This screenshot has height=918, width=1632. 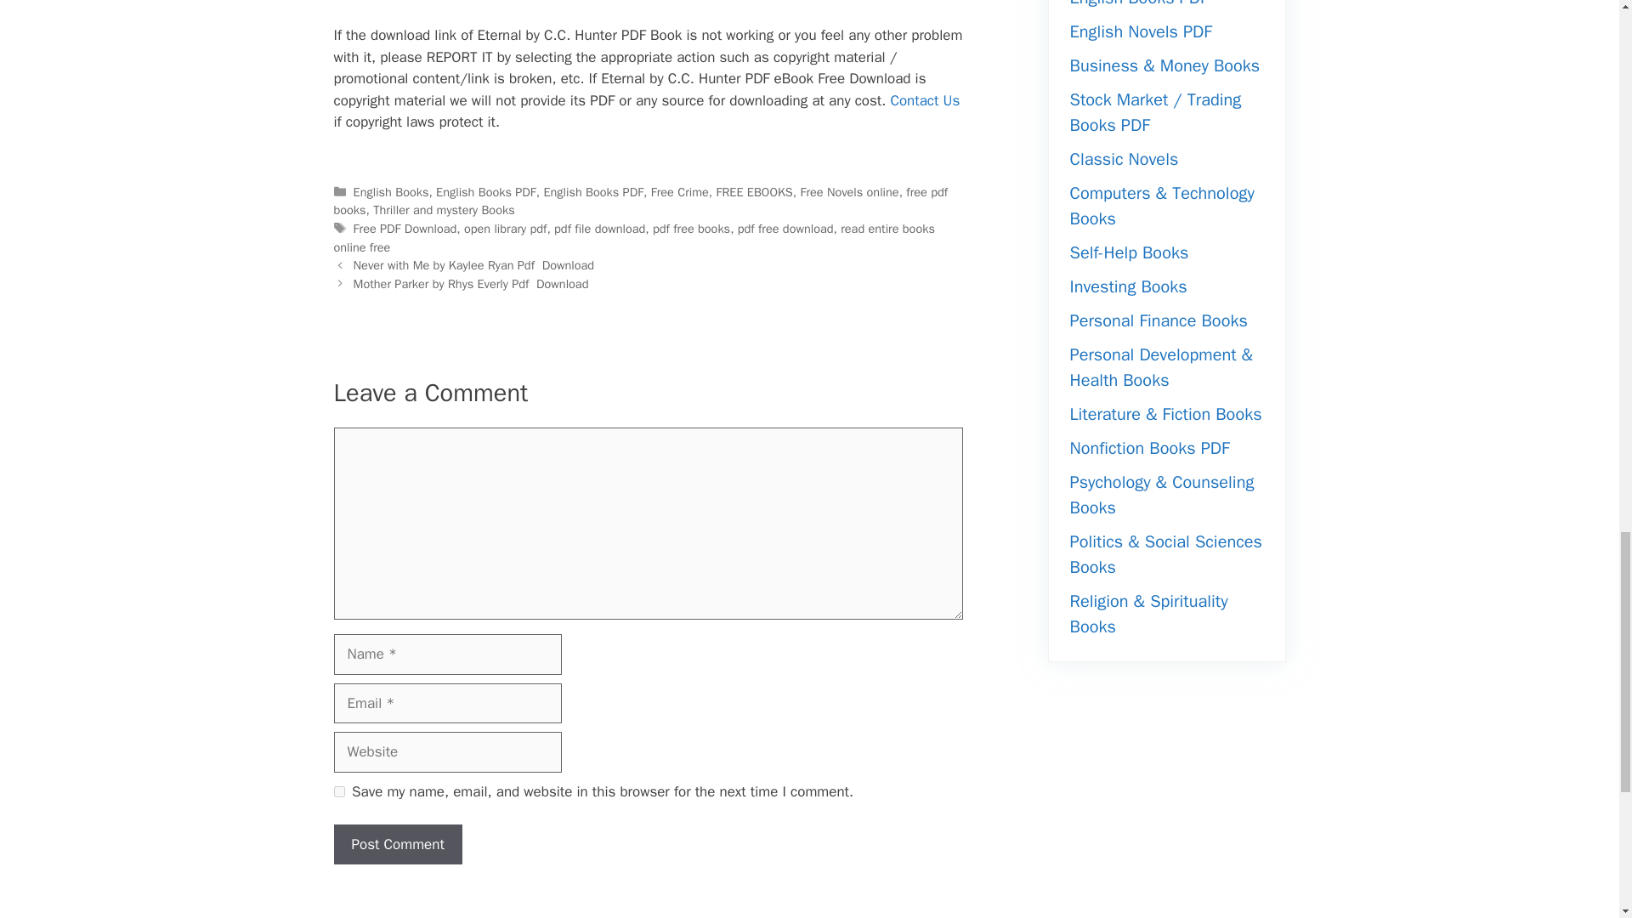 I want to click on English Books, so click(x=391, y=192).